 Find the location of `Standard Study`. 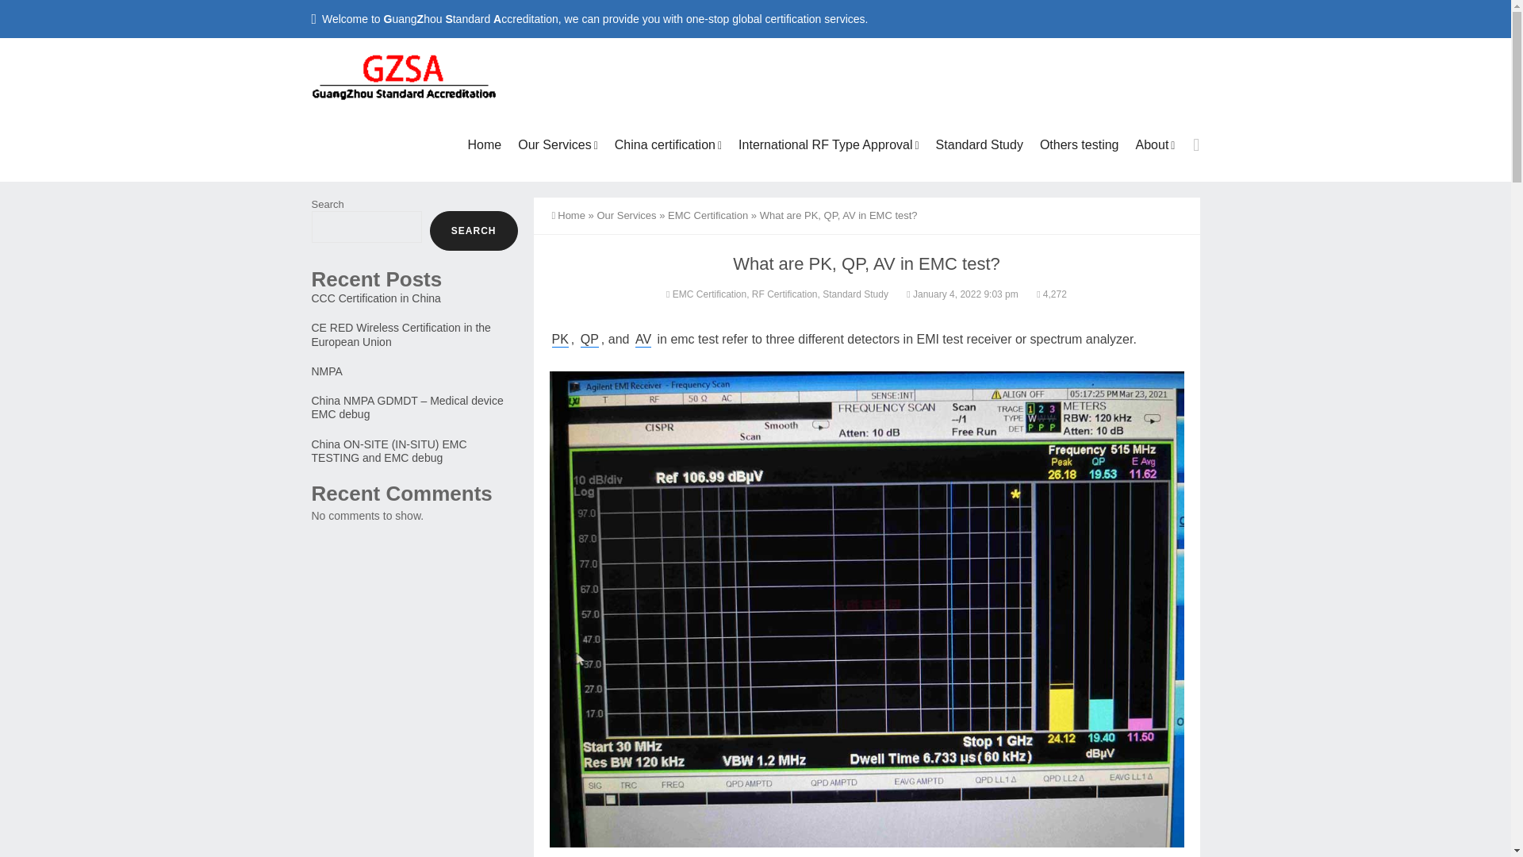

Standard Study is located at coordinates (979, 144).